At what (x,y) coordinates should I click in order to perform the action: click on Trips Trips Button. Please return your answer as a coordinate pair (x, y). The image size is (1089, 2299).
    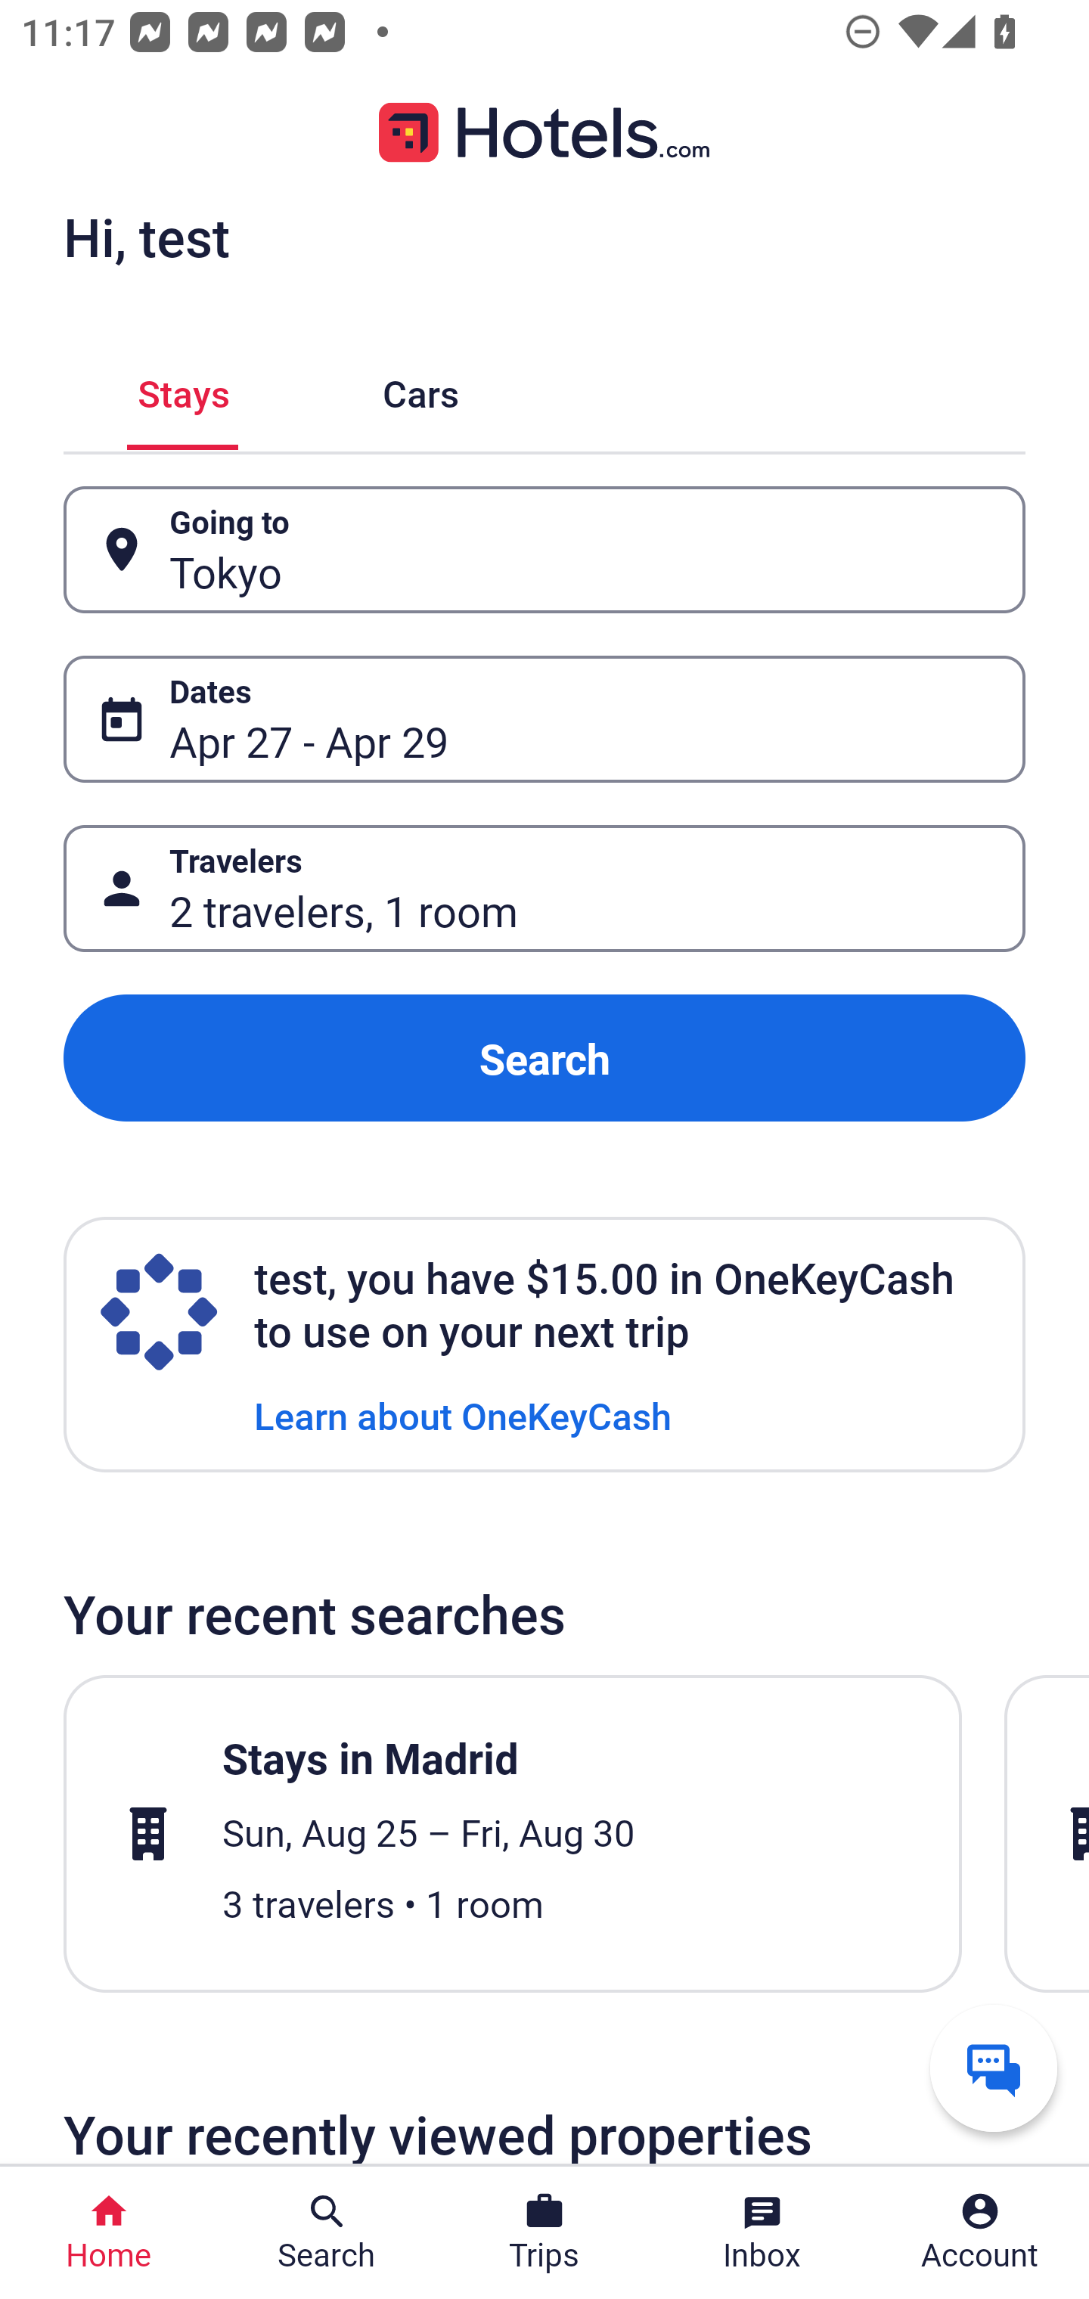
    Looking at the image, I should click on (544, 2232).